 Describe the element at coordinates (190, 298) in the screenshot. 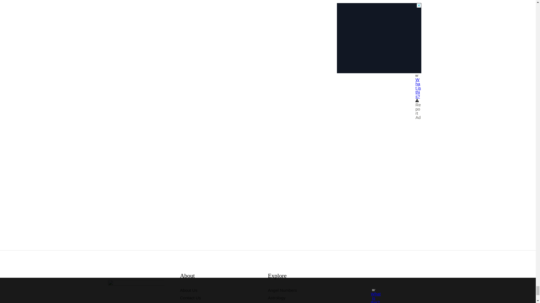

I see `Contact Us` at that location.